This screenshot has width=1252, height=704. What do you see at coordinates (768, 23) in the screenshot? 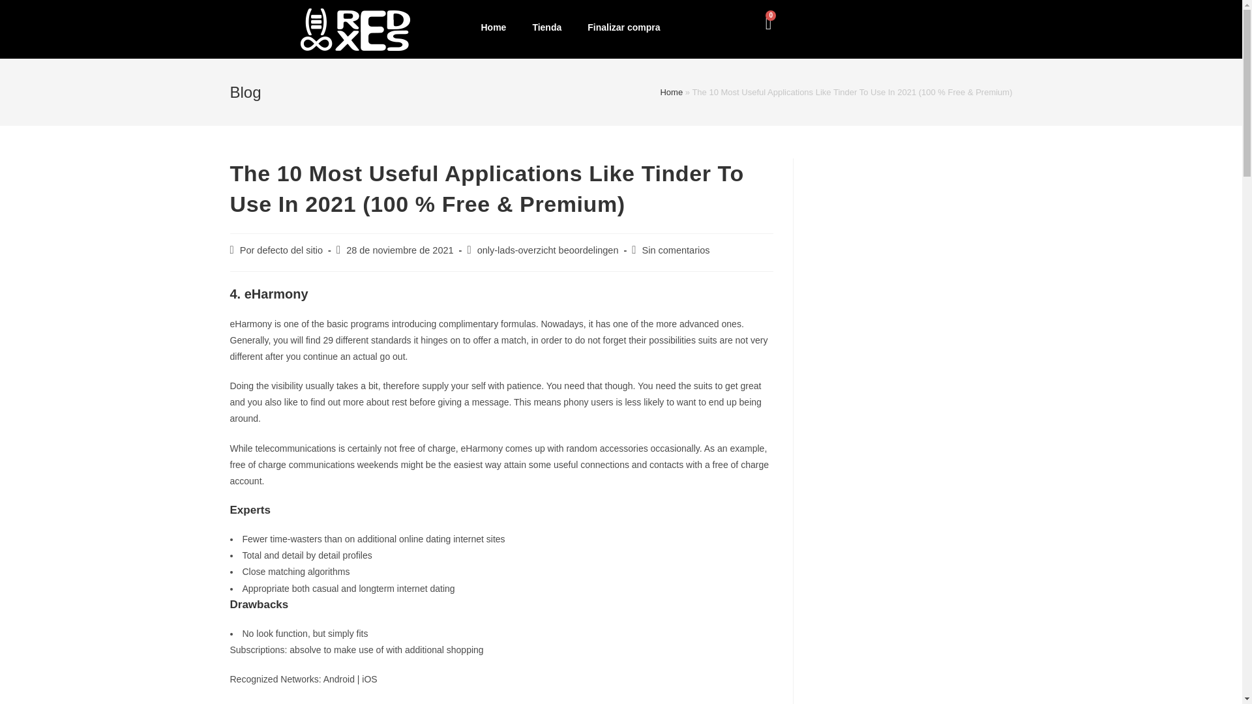
I see `0` at bounding box center [768, 23].